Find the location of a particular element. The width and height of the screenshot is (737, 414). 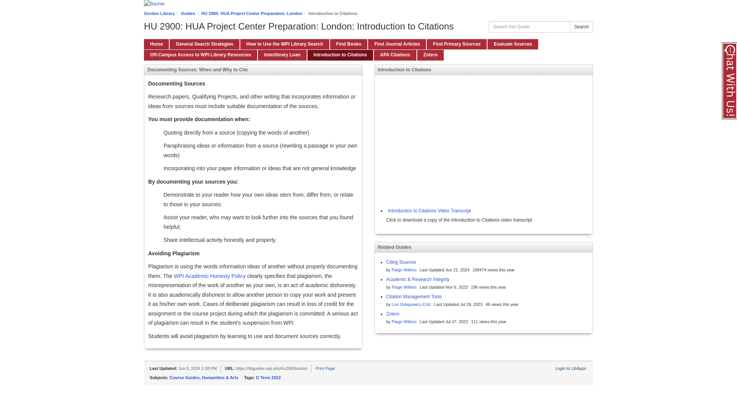

Paige Wilkins is located at coordinates (404, 321).